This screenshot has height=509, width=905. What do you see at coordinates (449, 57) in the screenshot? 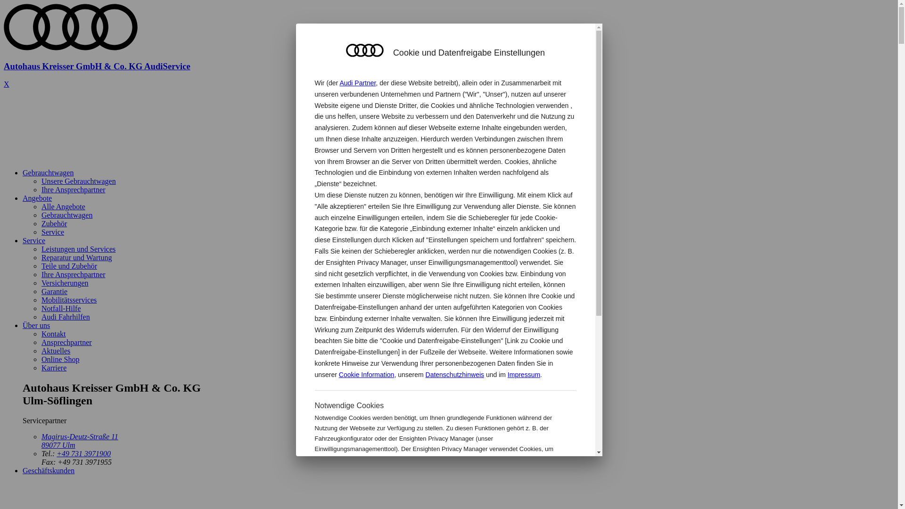
I see `Autohaus Kreisser GmbH & Co. KG AudiService` at bounding box center [449, 57].